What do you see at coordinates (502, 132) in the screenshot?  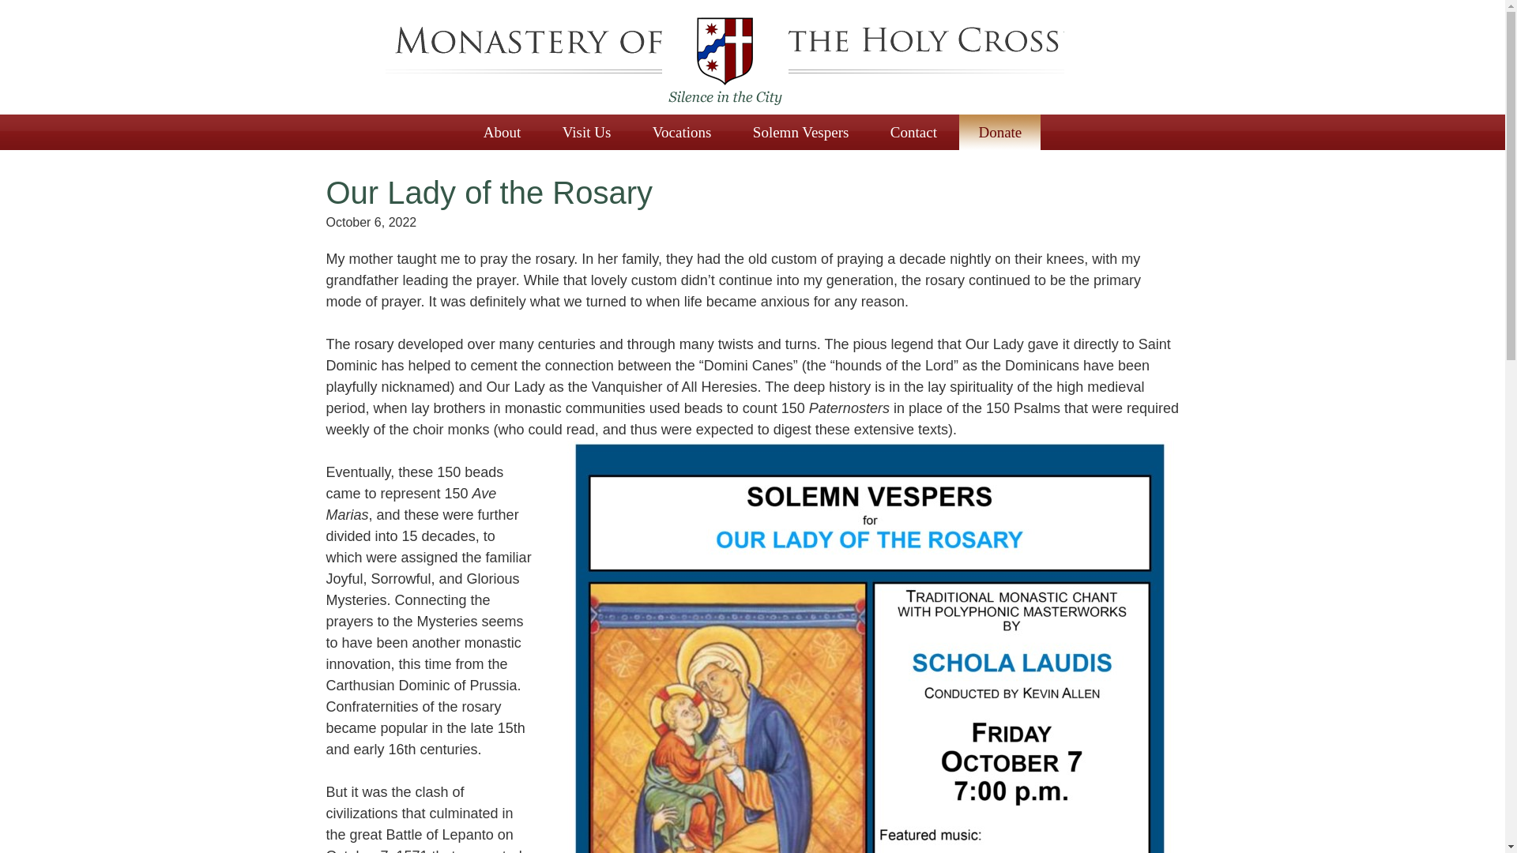 I see `About` at bounding box center [502, 132].